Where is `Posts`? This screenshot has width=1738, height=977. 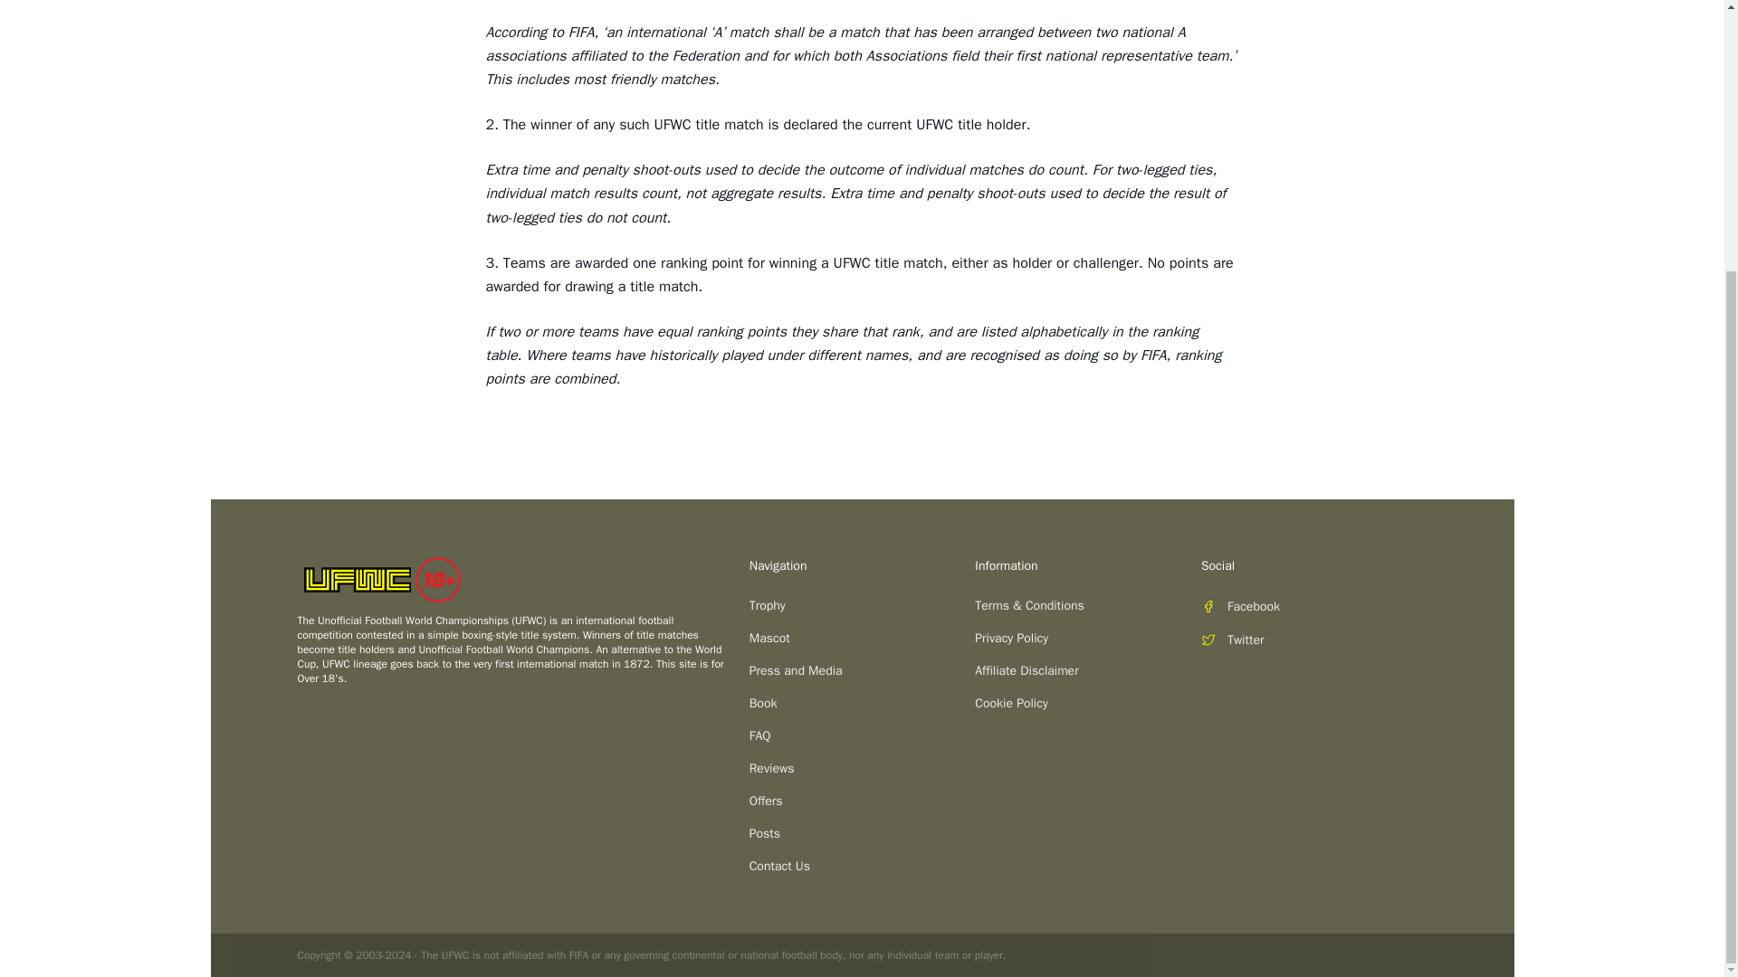 Posts is located at coordinates (862, 834).